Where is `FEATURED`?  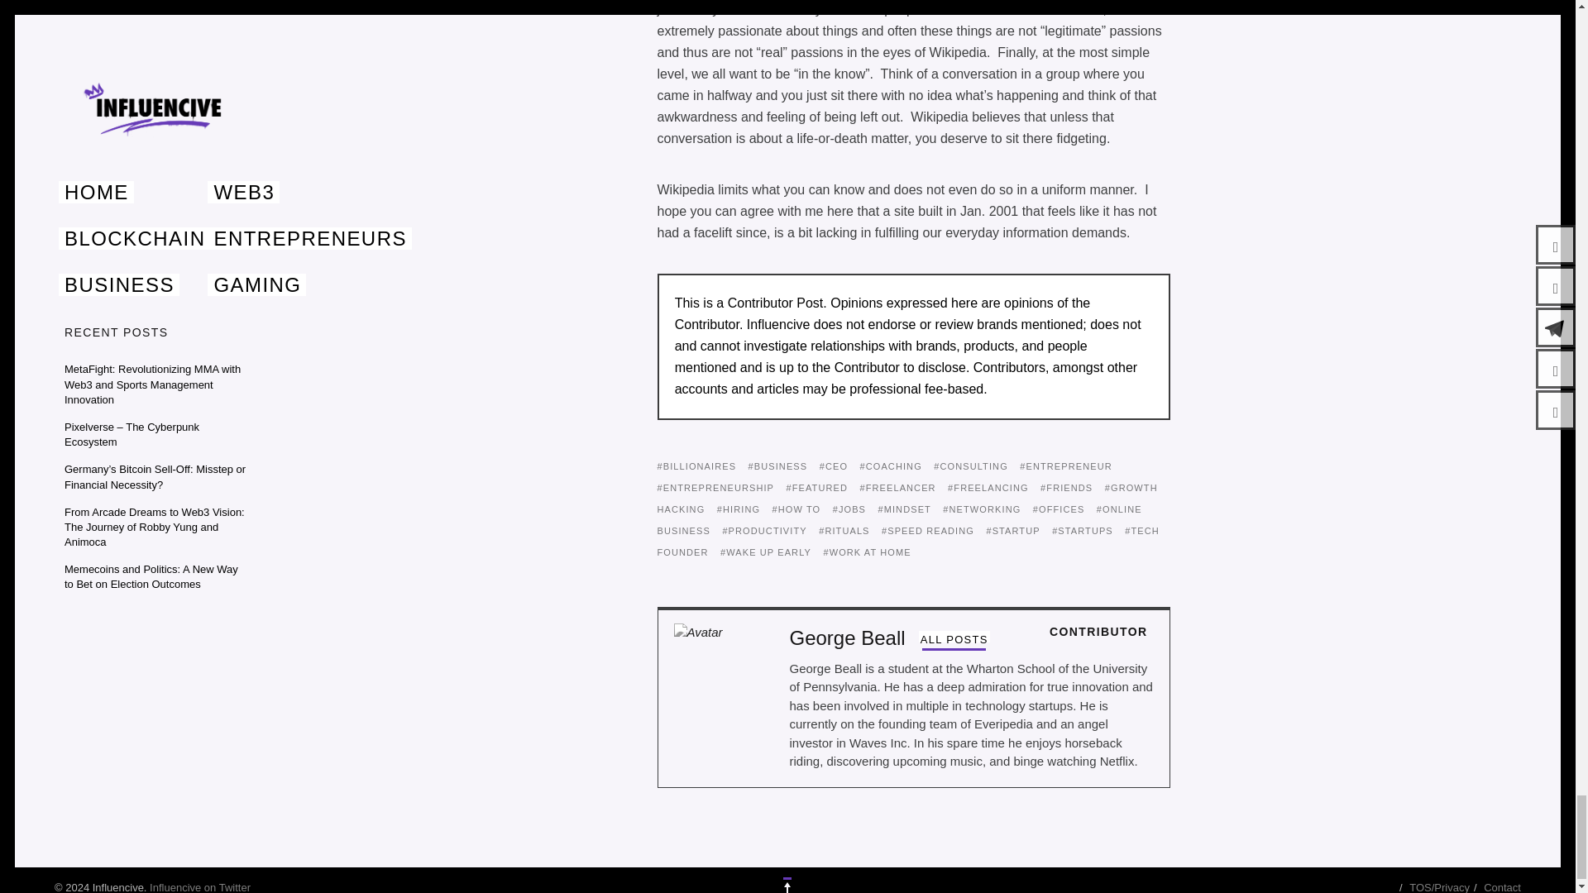
FEATURED is located at coordinates (817, 488).